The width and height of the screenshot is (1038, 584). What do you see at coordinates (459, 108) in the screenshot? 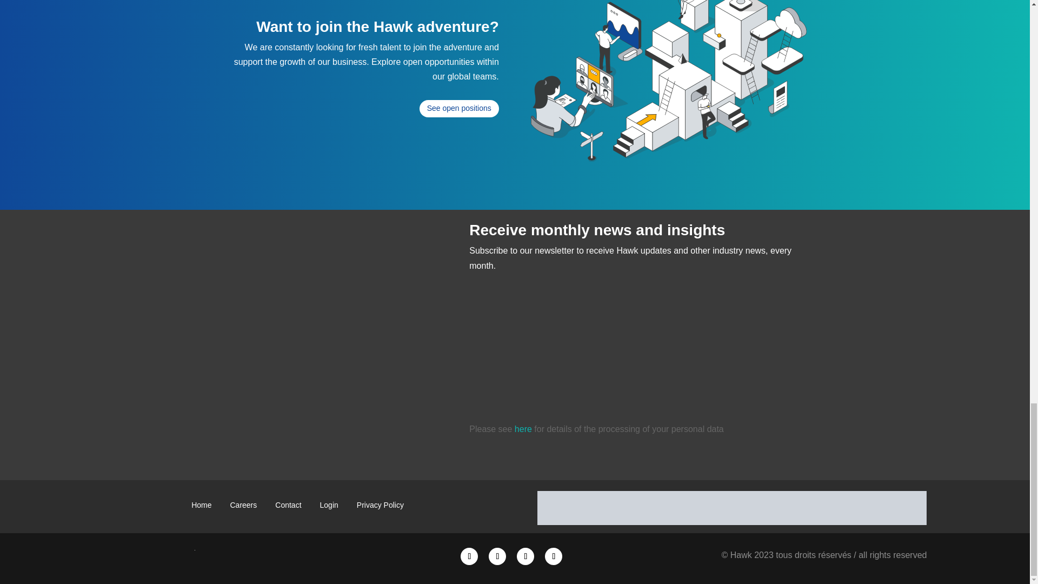
I see `See open positions` at bounding box center [459, 108].